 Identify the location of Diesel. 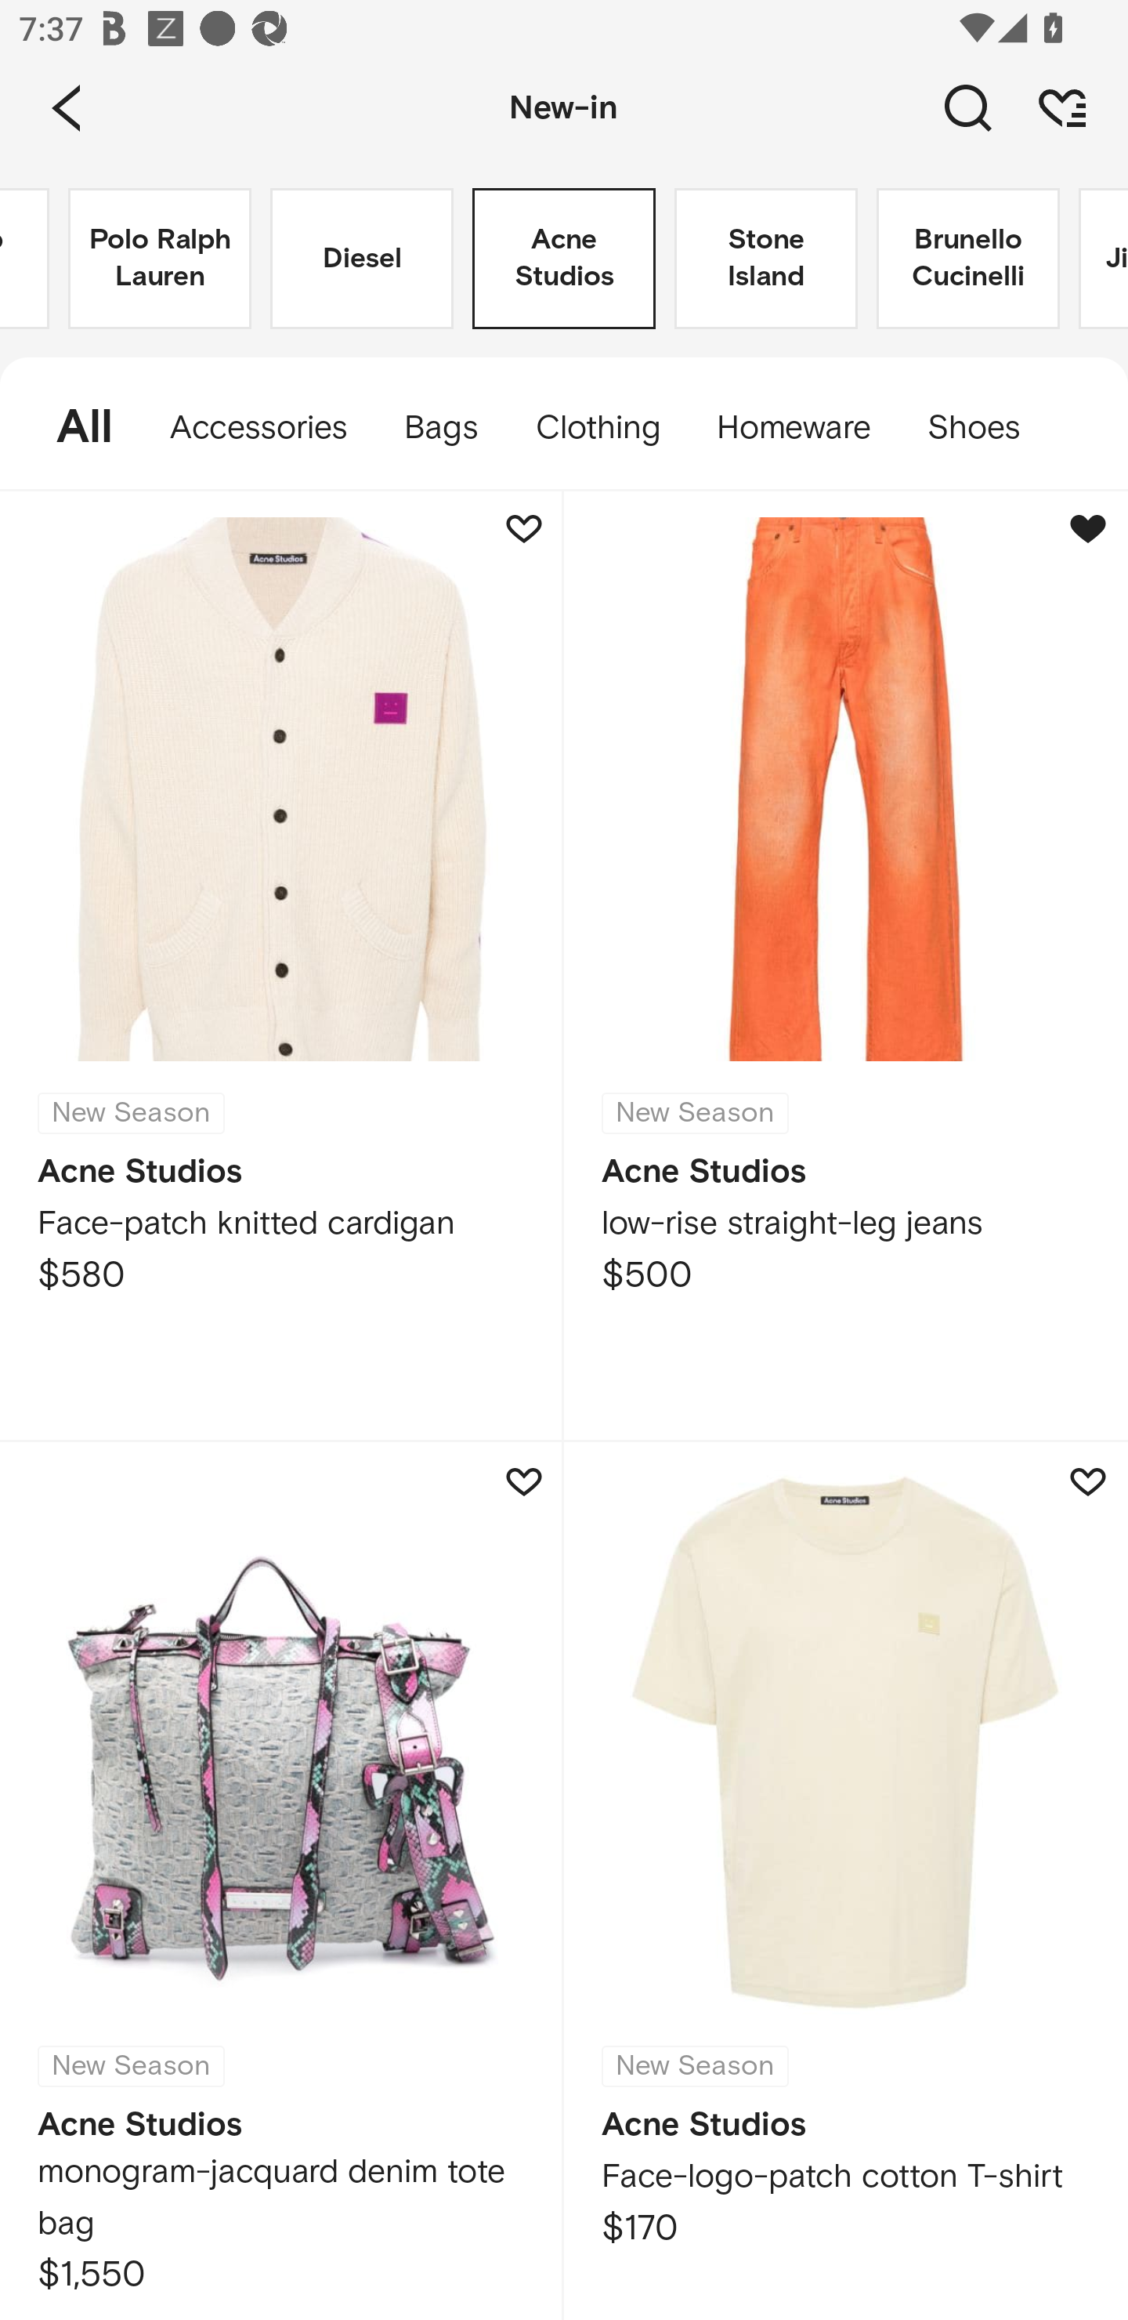
(362, 259).